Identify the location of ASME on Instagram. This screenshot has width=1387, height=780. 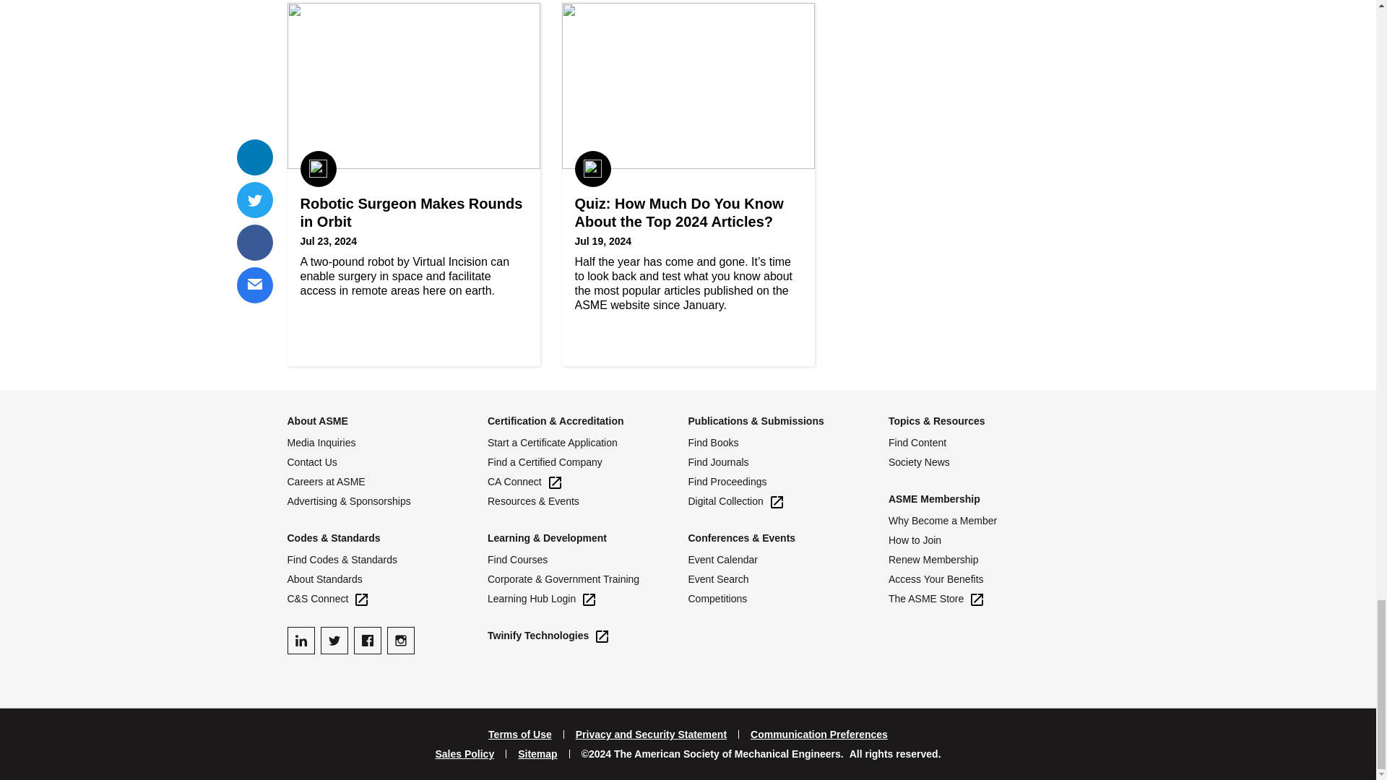
(400, 641).